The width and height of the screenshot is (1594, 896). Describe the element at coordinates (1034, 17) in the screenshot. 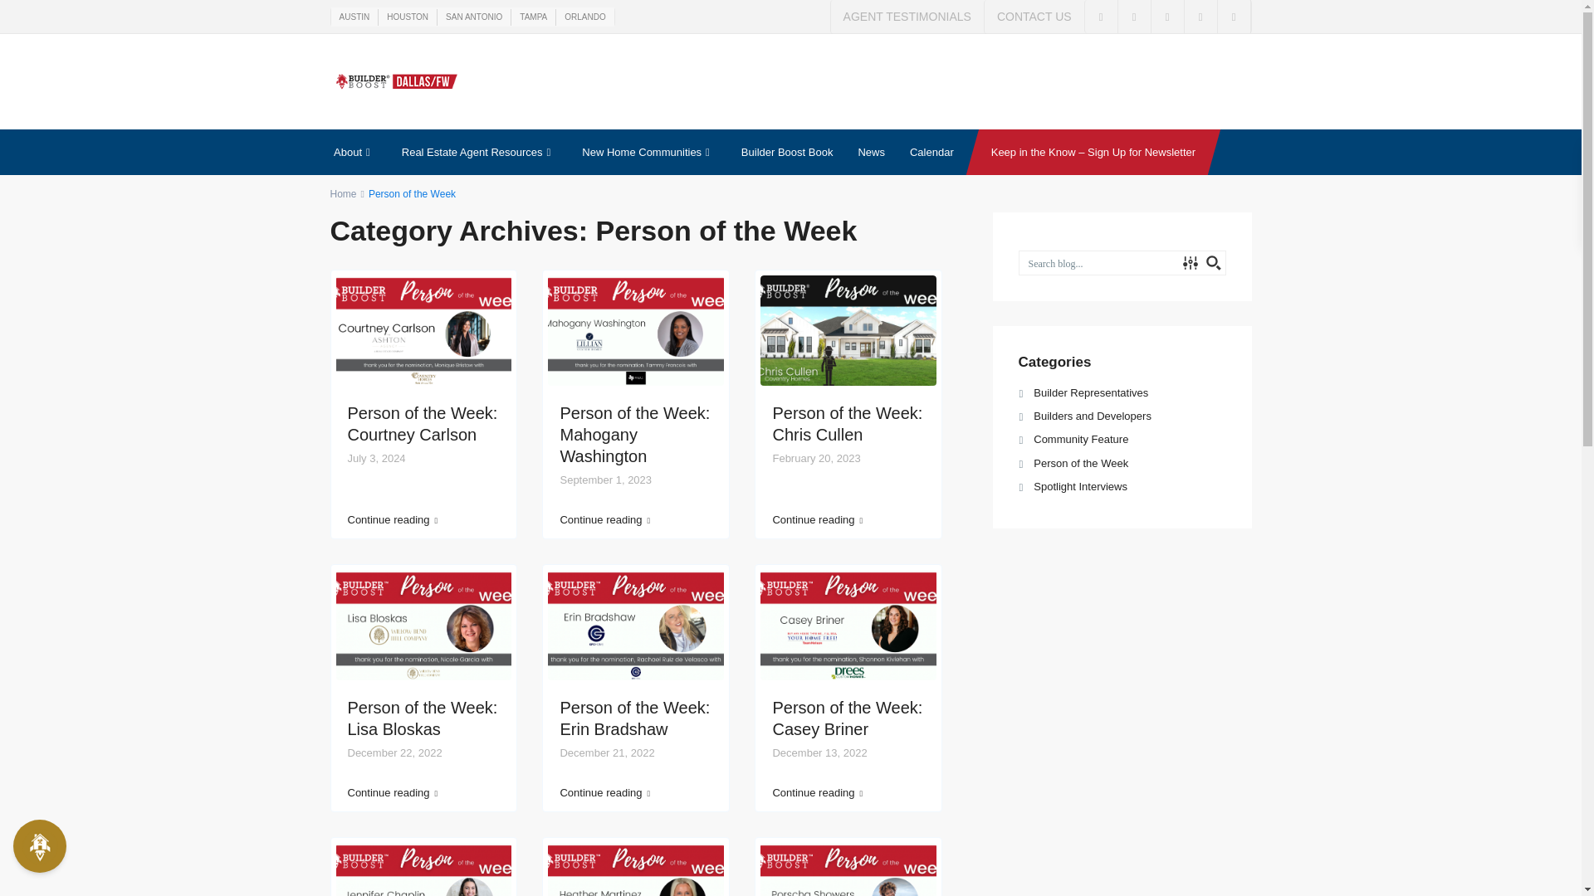

I see `CONTACT US` at that location.